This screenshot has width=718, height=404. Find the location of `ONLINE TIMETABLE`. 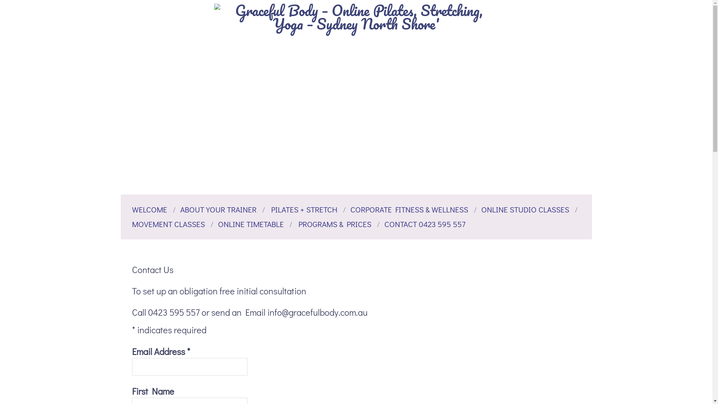

ONLINE TIMETABLE is located at coordinates (251, 224).